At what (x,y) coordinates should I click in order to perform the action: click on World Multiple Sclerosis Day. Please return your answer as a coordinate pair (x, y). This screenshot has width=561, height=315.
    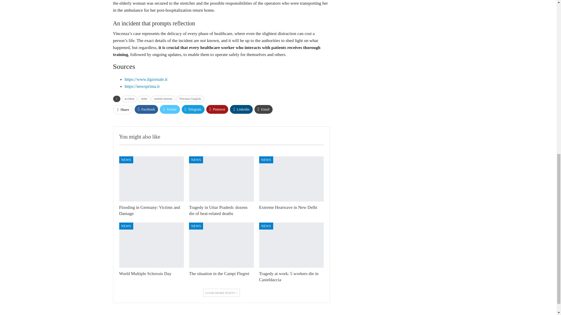
    Looking at the image, I should click on (151, 245).